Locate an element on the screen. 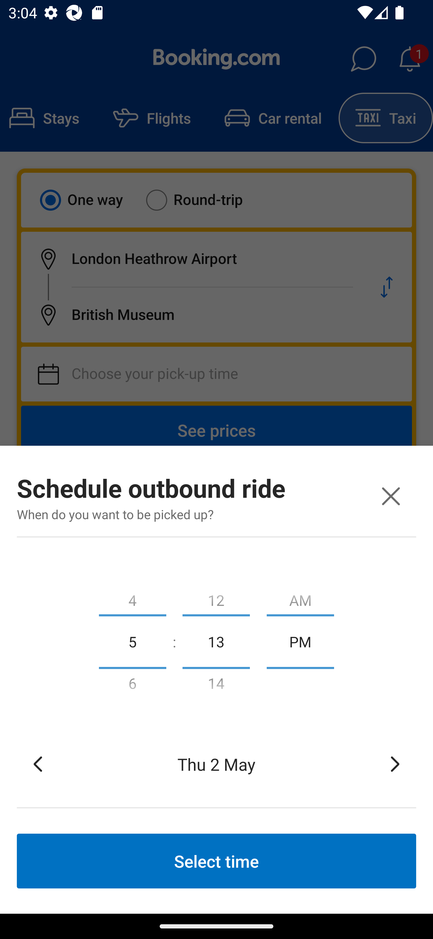 This screenshot has height=939, width=433. AM is located at coordinates (300, 598).